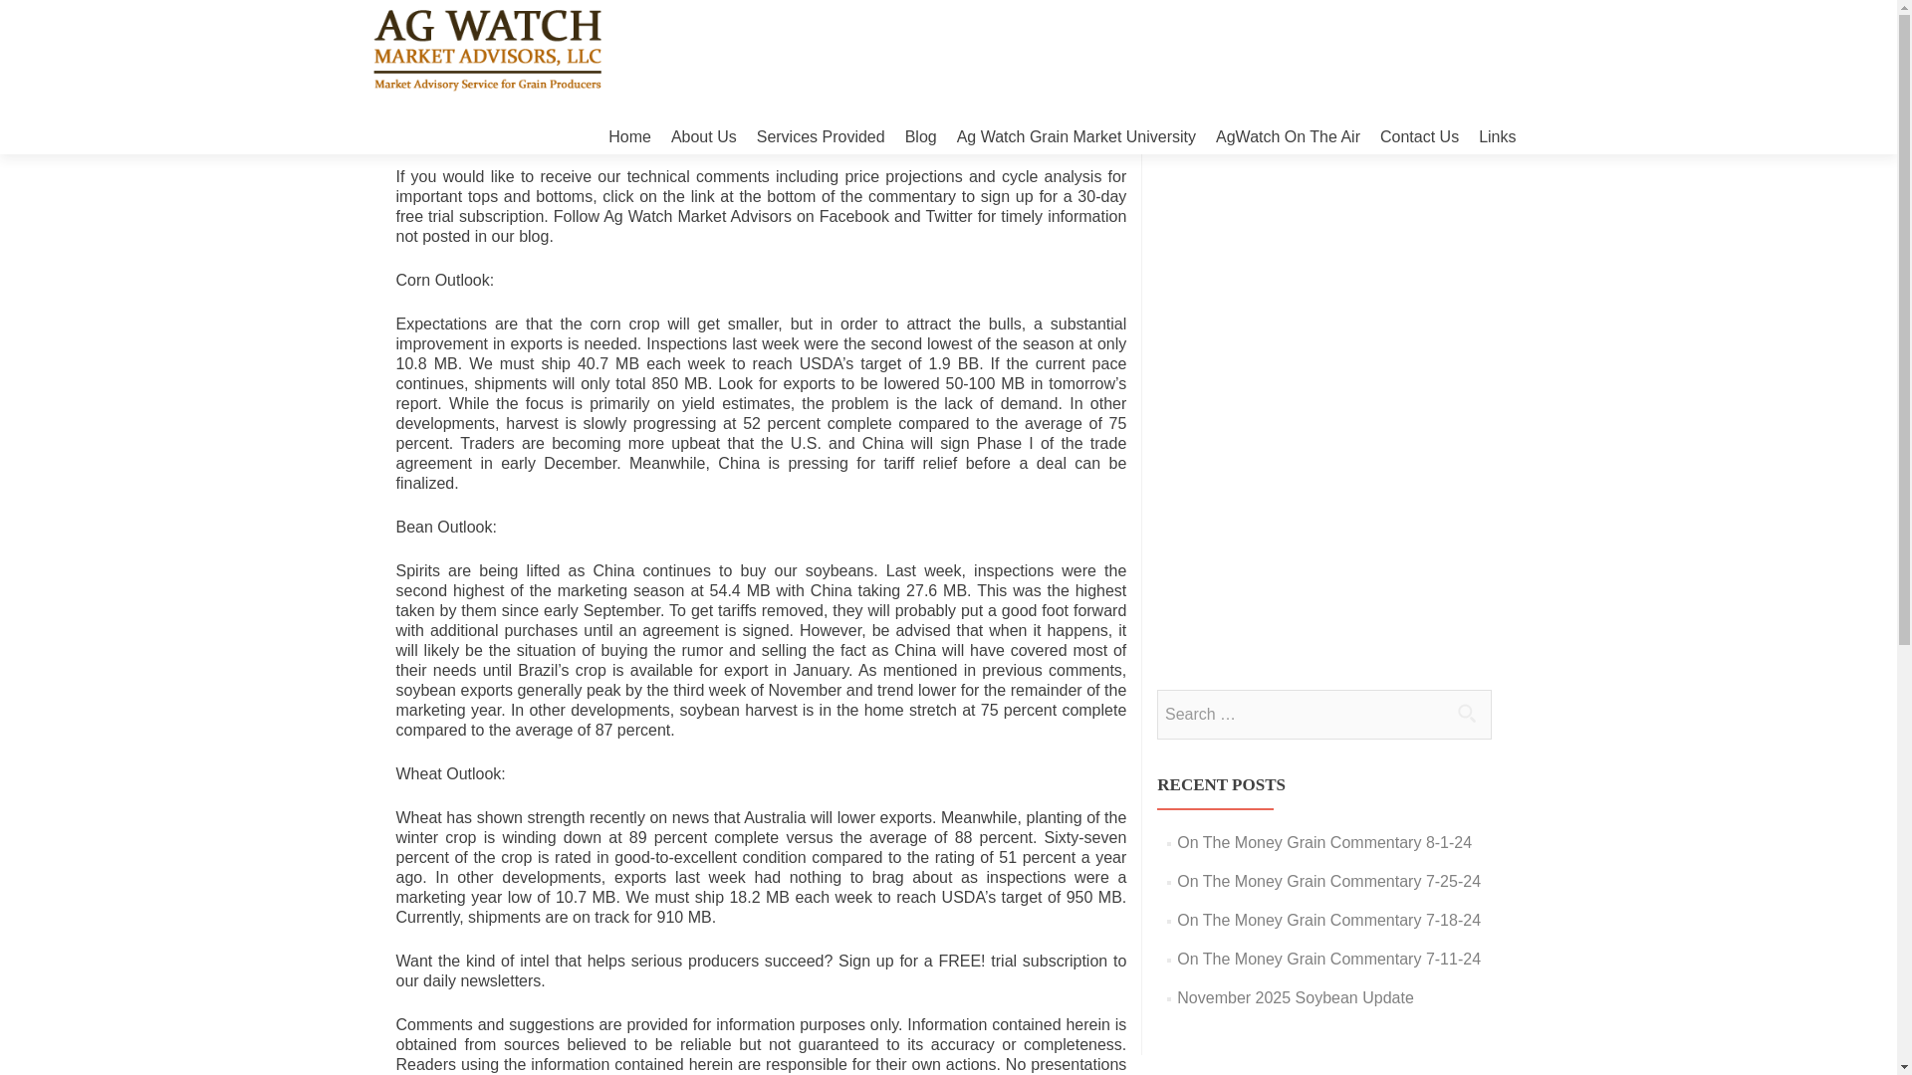  Describe the element at coordinates (629, 136) in the screenshot. I see `Home` at that location.